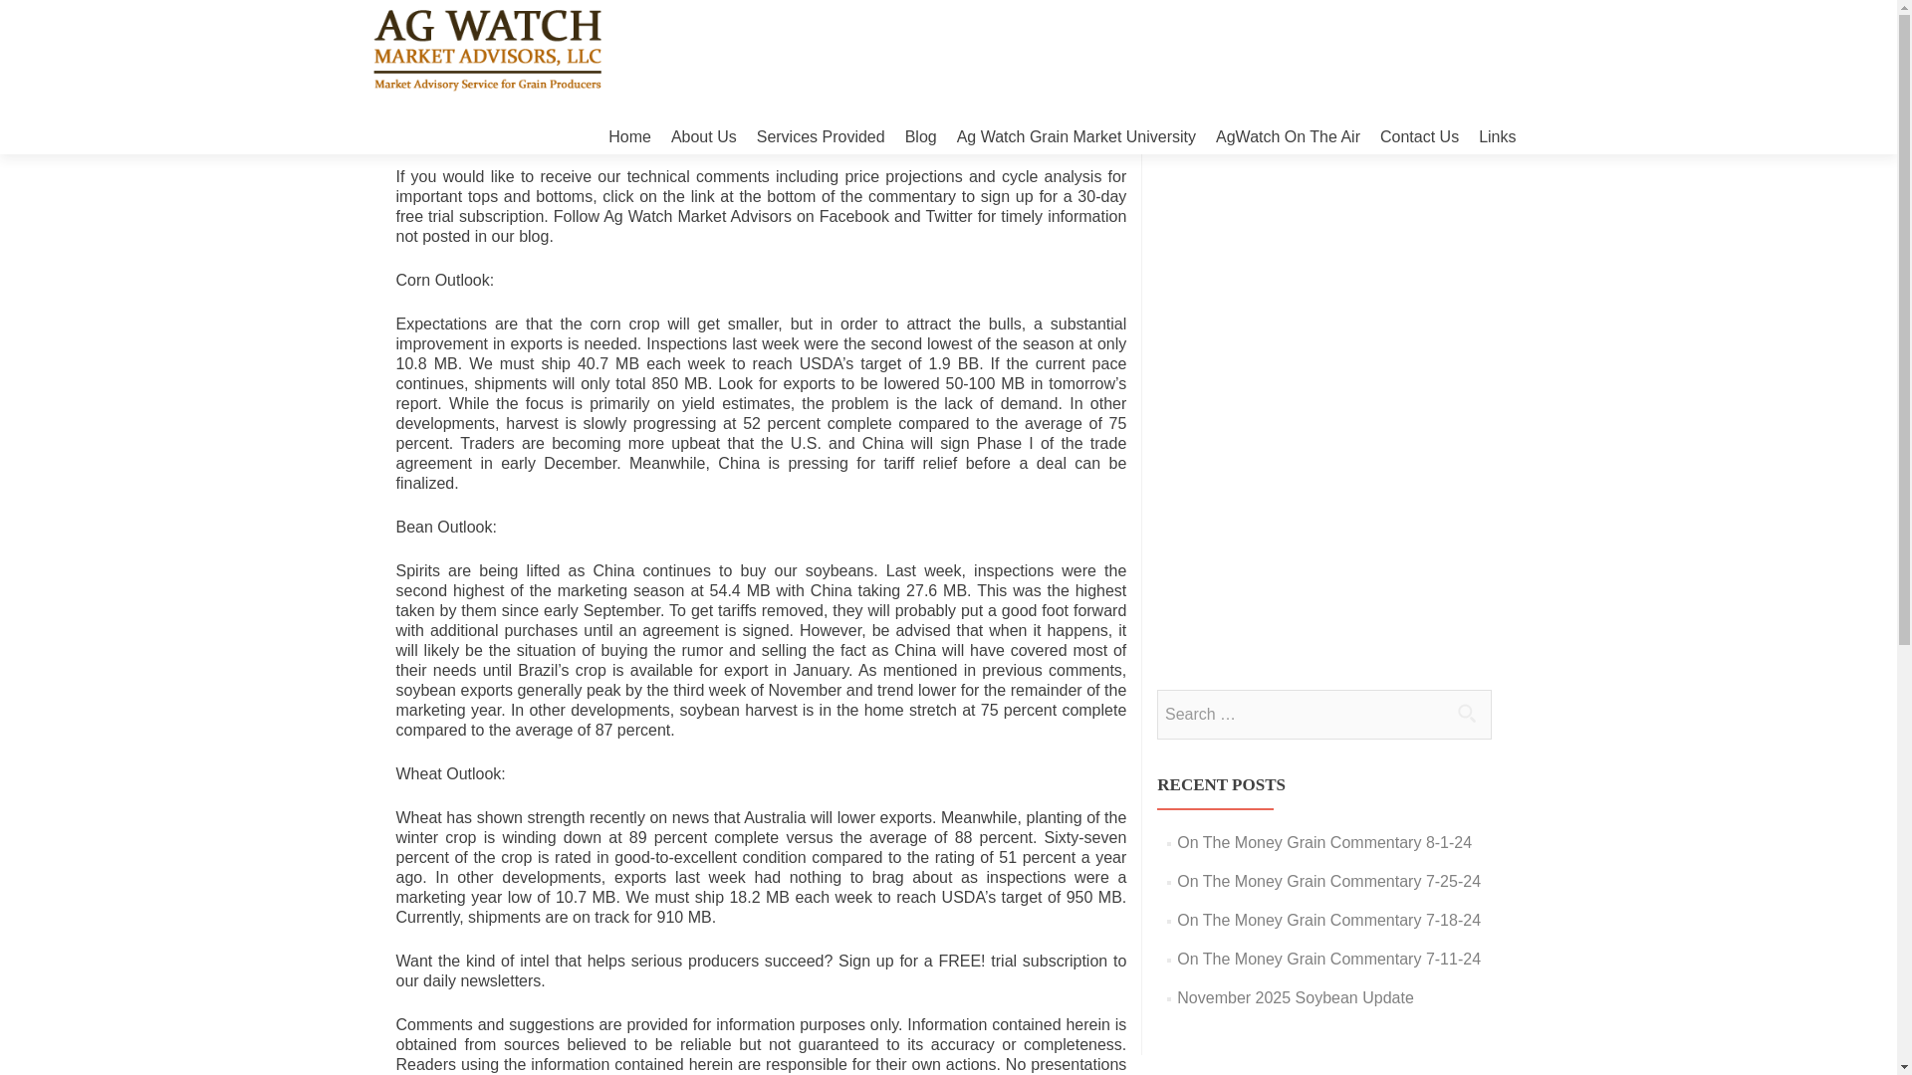  Describe the element at coordinates (629, 136) in the screenshot. I see `Home` at that location.